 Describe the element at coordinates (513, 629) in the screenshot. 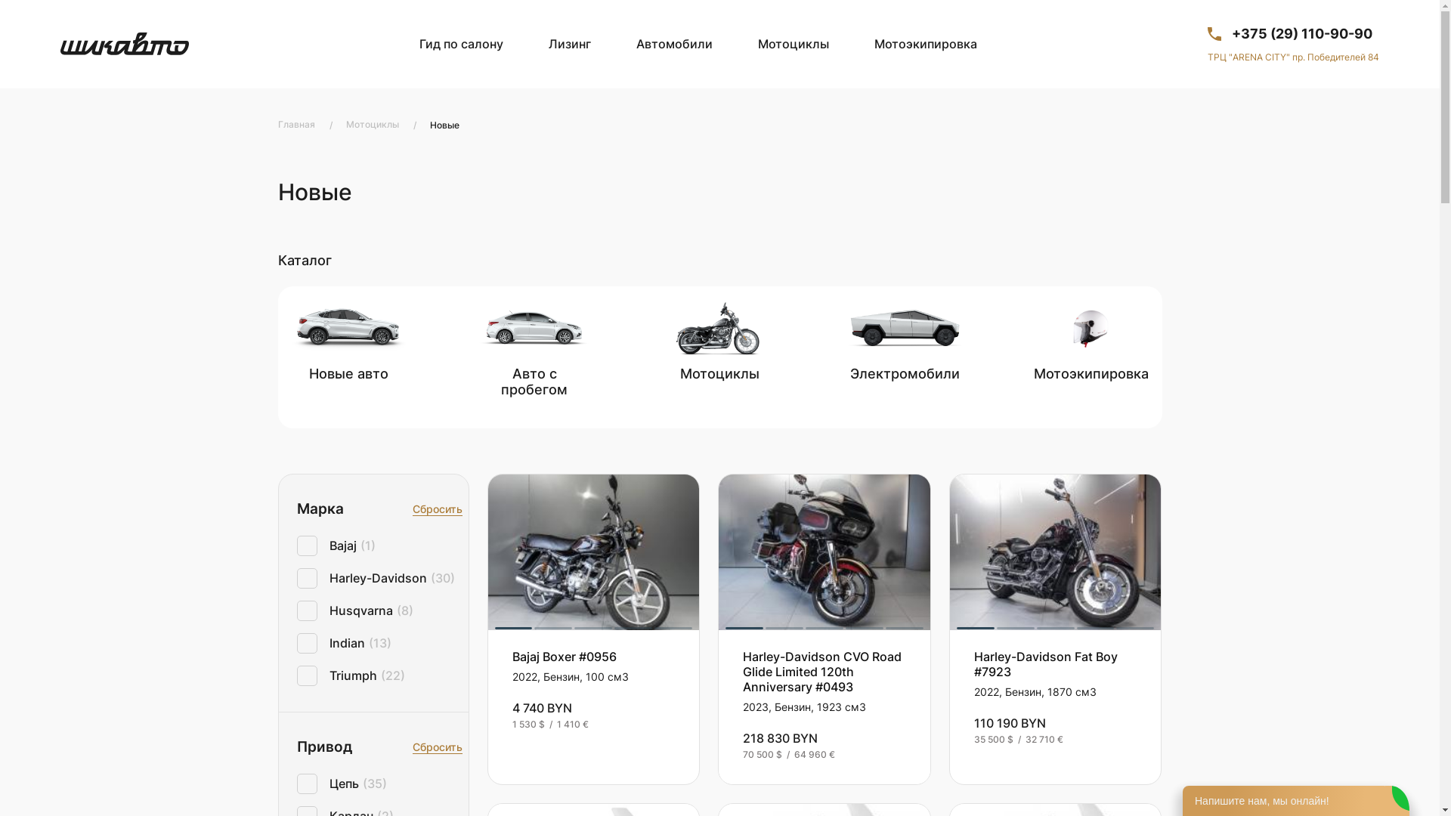

I see `1` at that location.